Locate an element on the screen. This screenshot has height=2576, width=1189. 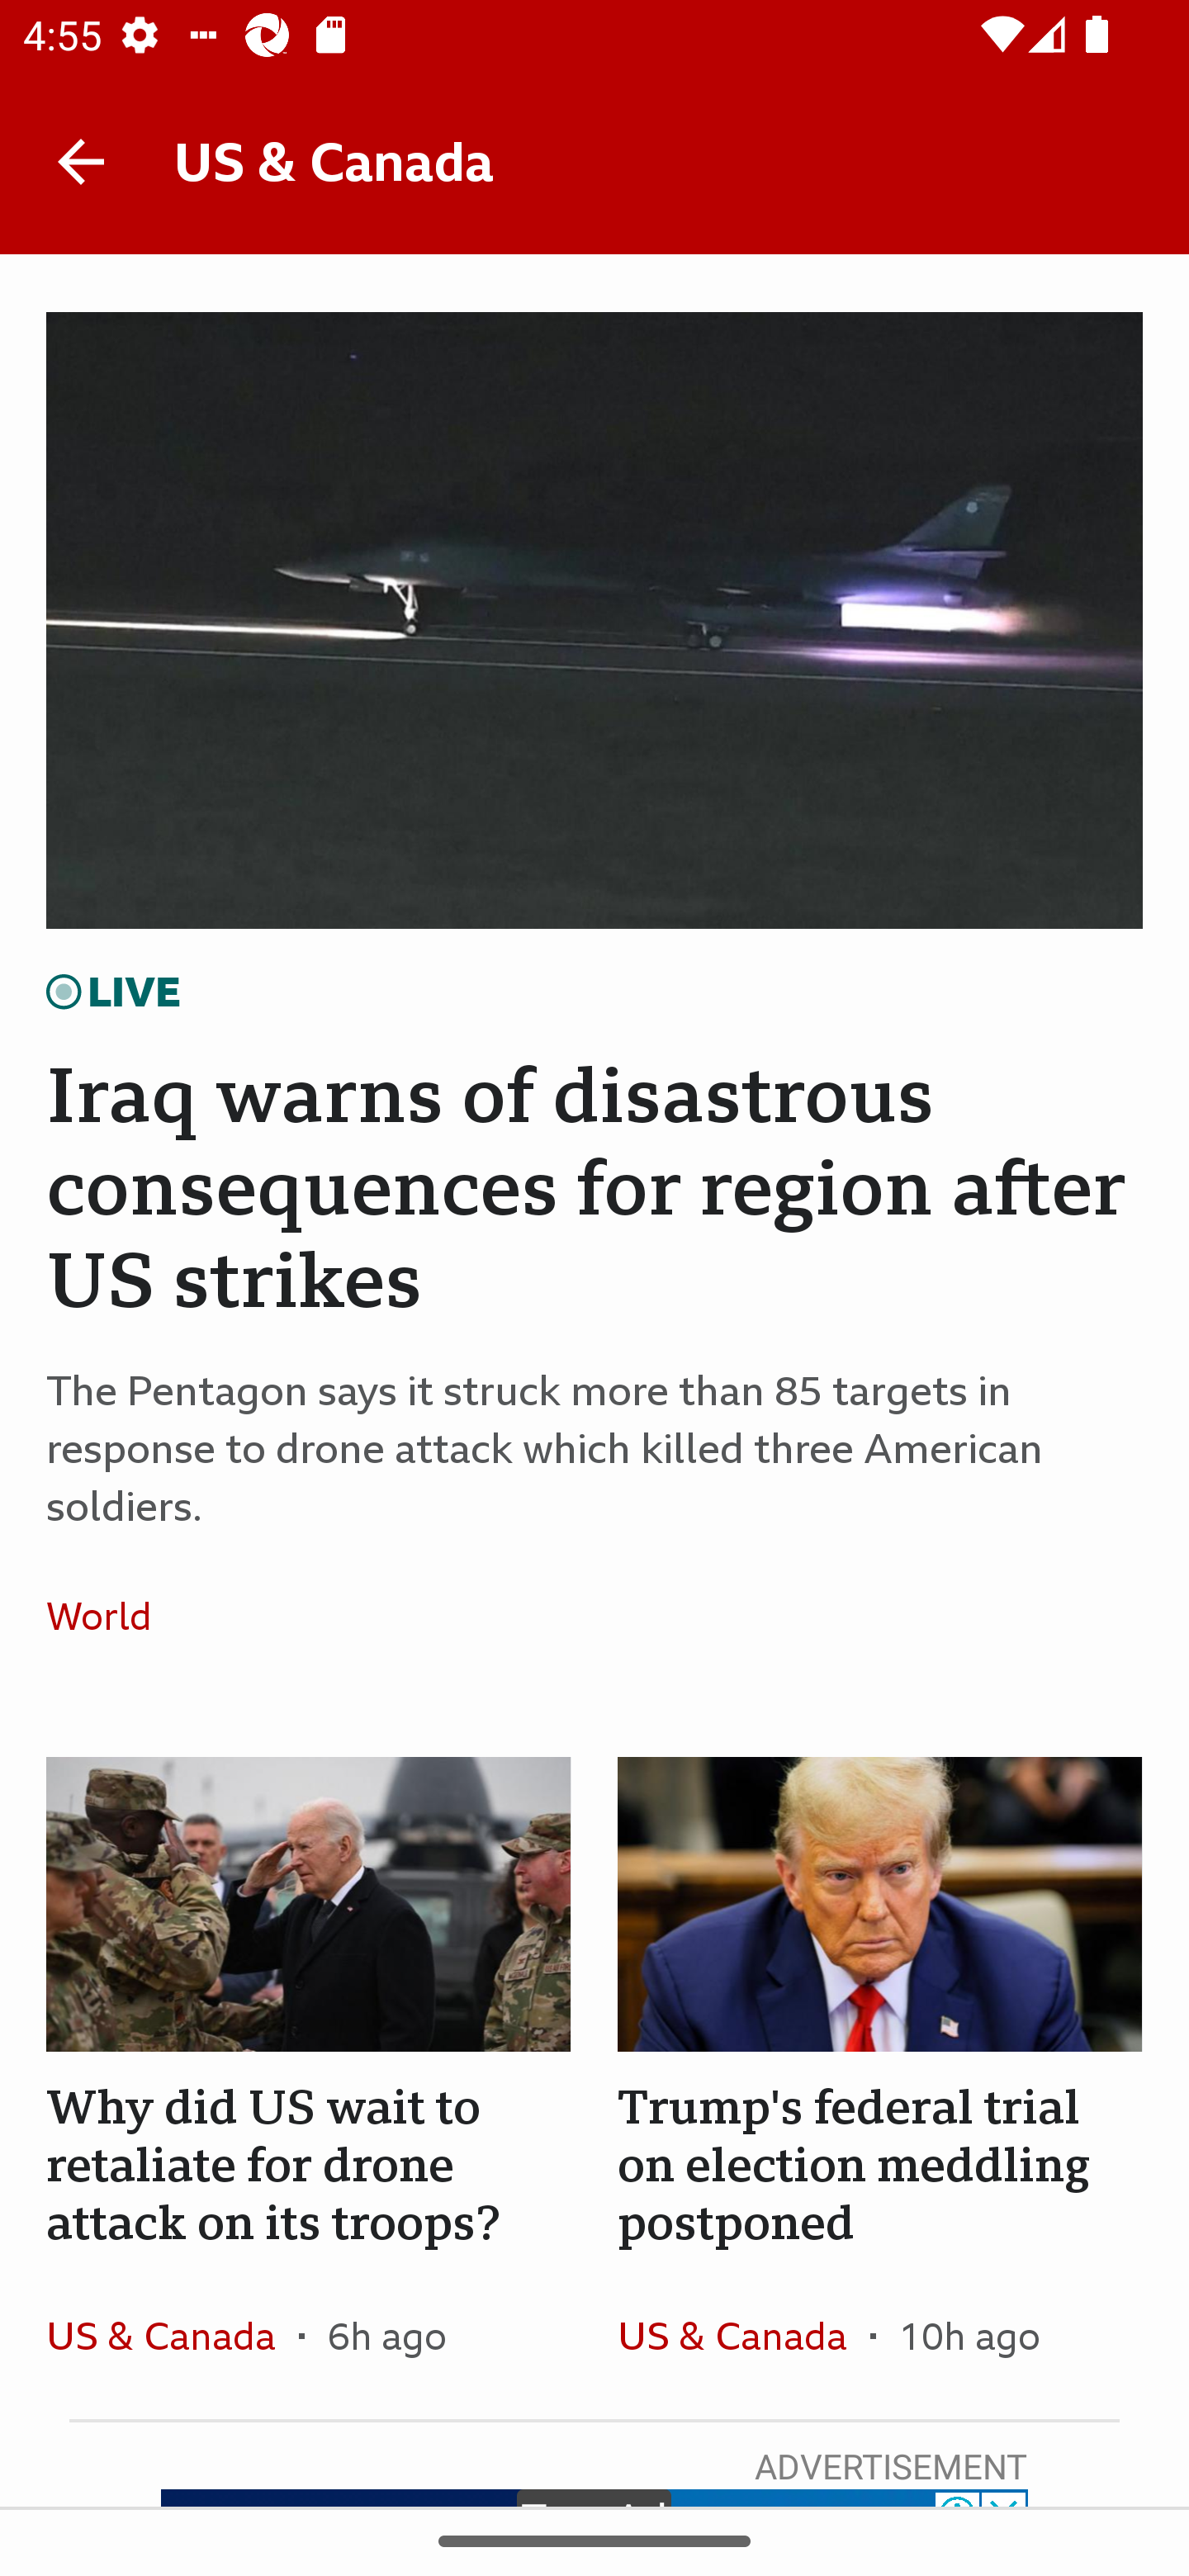
US & Canada In the section US & Canada is located at coordinates (743, 2335).